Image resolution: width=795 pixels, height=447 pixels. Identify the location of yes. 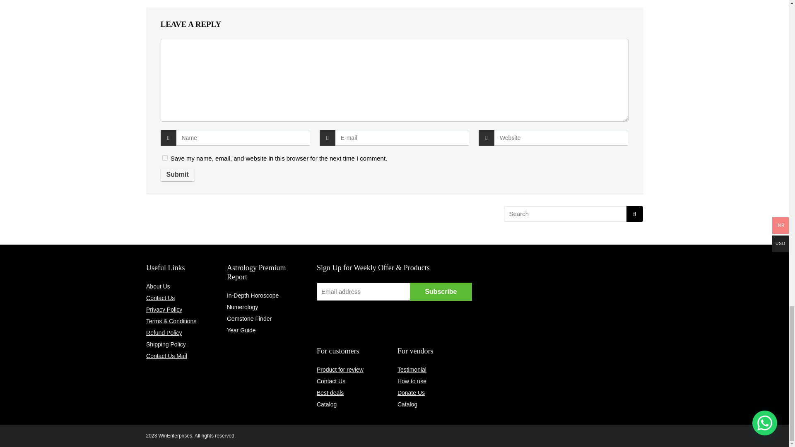
(165, 157).